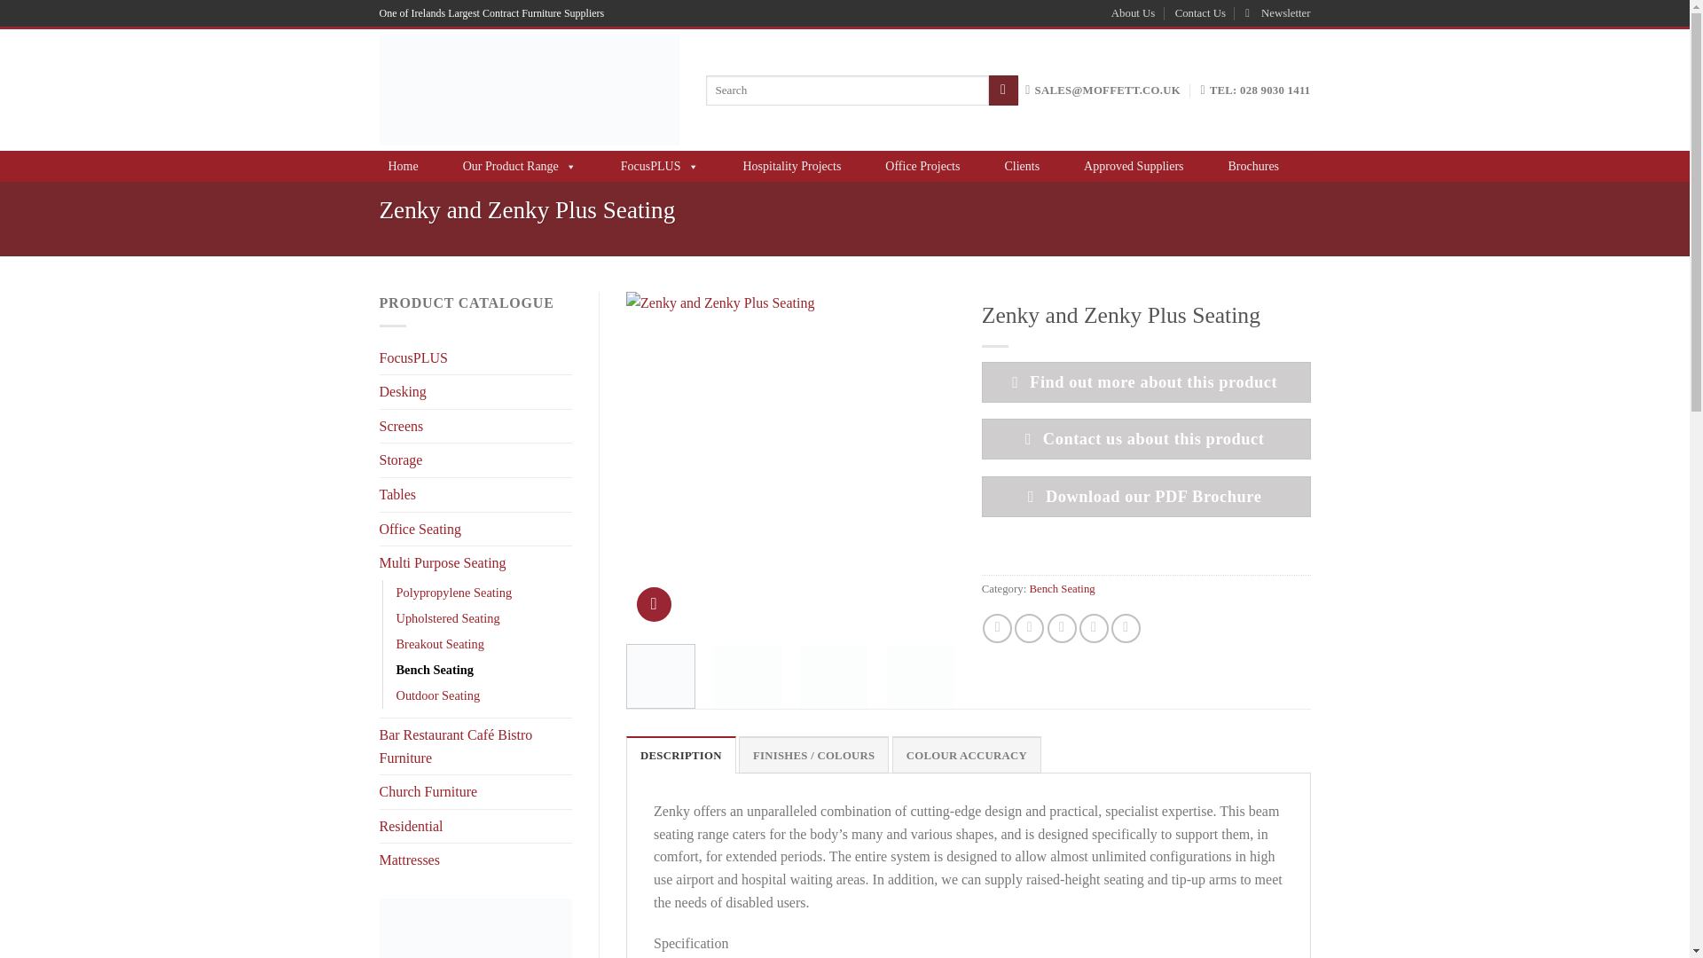 The image size is (1703, 958). What do you see at coordinates (1061, 628) in the screenshot?
I see `Email to a Friend` at bounding box center [1061, 628].